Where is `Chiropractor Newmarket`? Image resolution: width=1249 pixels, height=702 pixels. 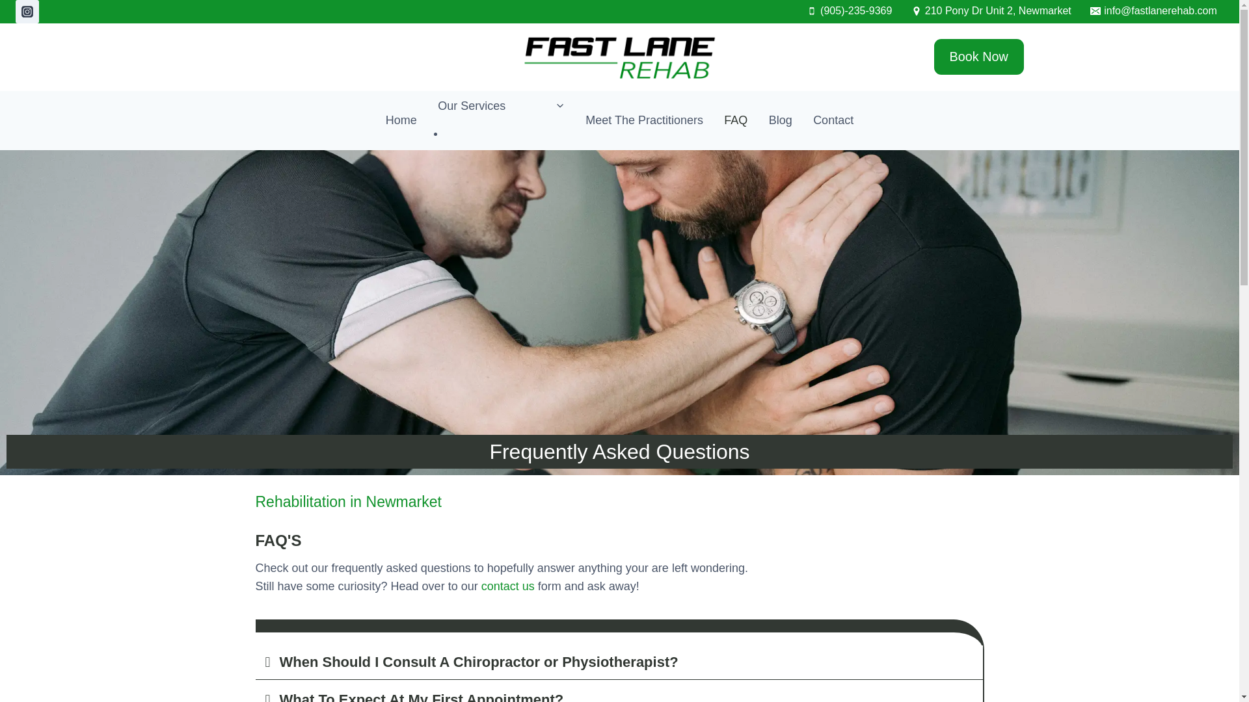 Chiropractor Newmarket is located at coordinates (509, 134).